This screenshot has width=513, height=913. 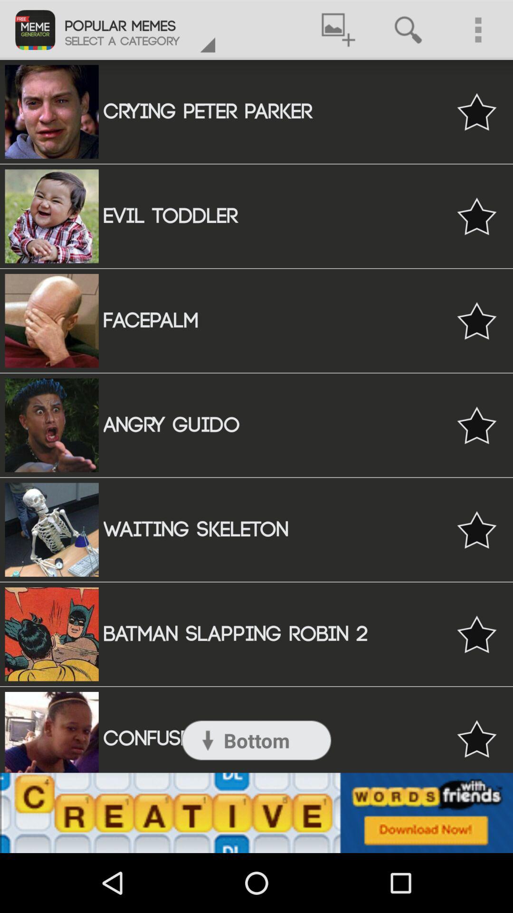 I want to click on favorites, so click(x=477, y=425).